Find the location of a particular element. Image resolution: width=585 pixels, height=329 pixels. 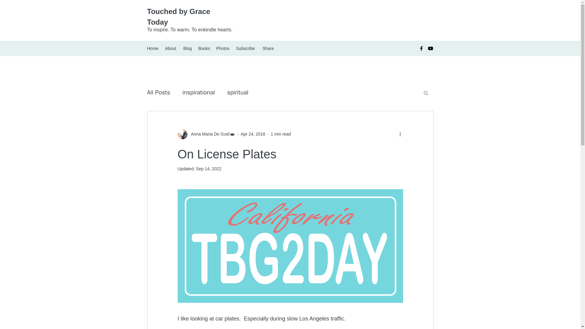

1 min read is located at coordinates (281, 134).